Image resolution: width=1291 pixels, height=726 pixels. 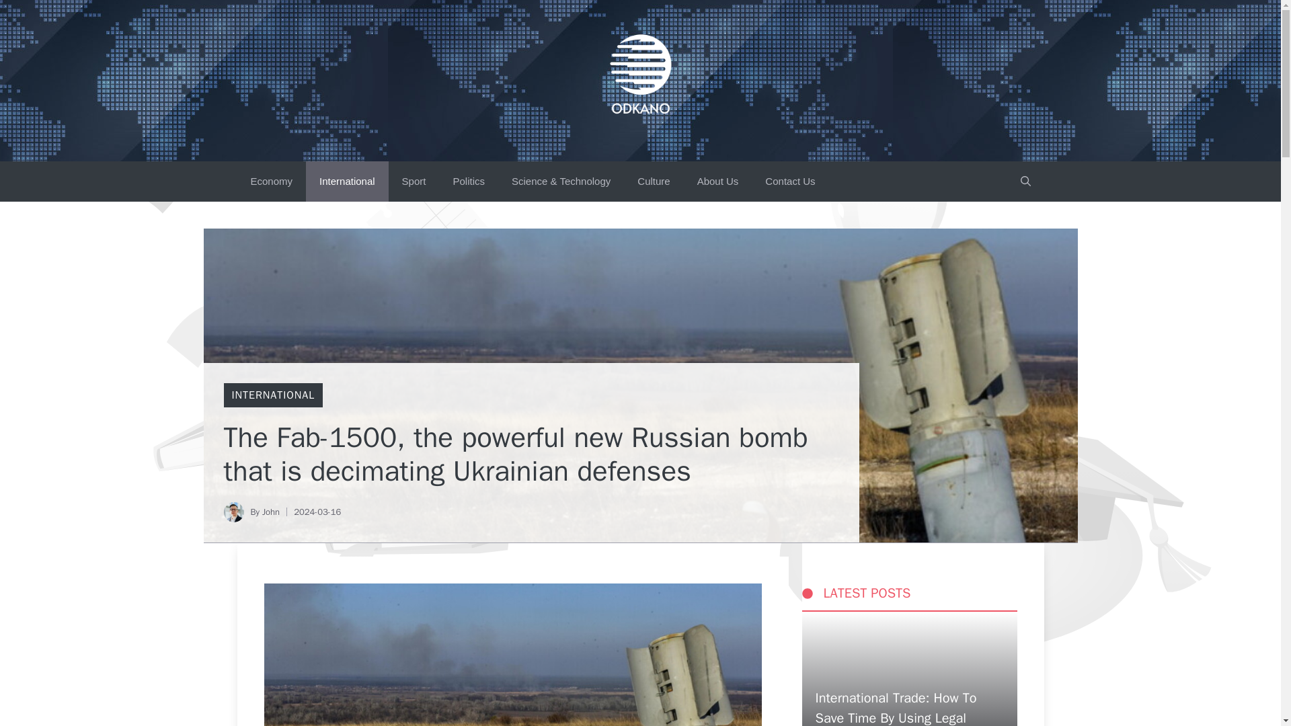 What do you see at coordinates (468, 182) in the screenshot?
I see `Politics` at bounding box center [468, 182].